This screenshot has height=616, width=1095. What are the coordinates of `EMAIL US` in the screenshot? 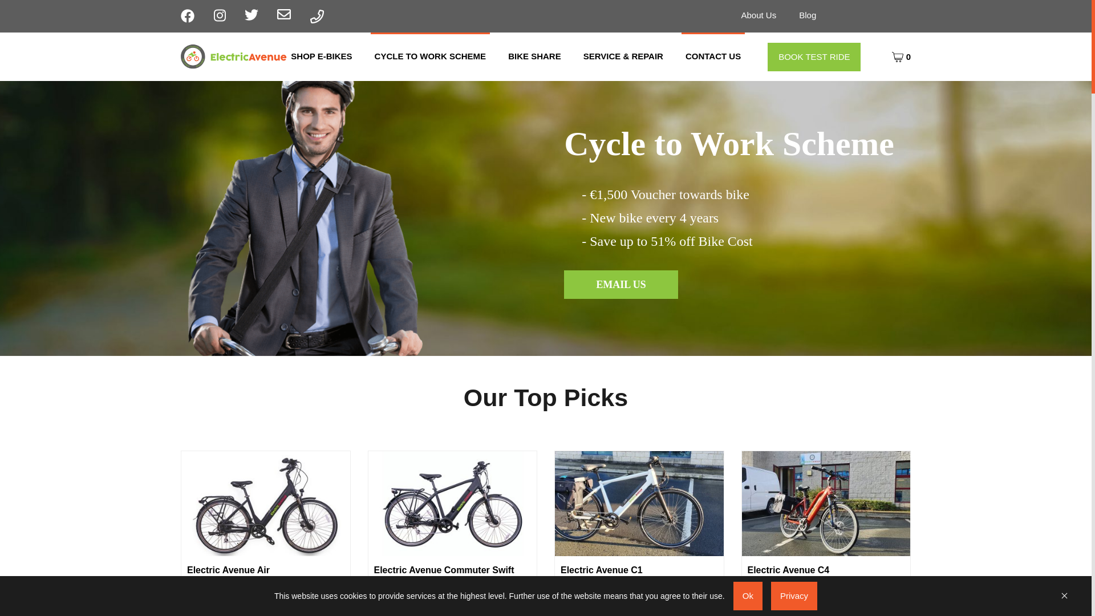 It's located at (620, 284).